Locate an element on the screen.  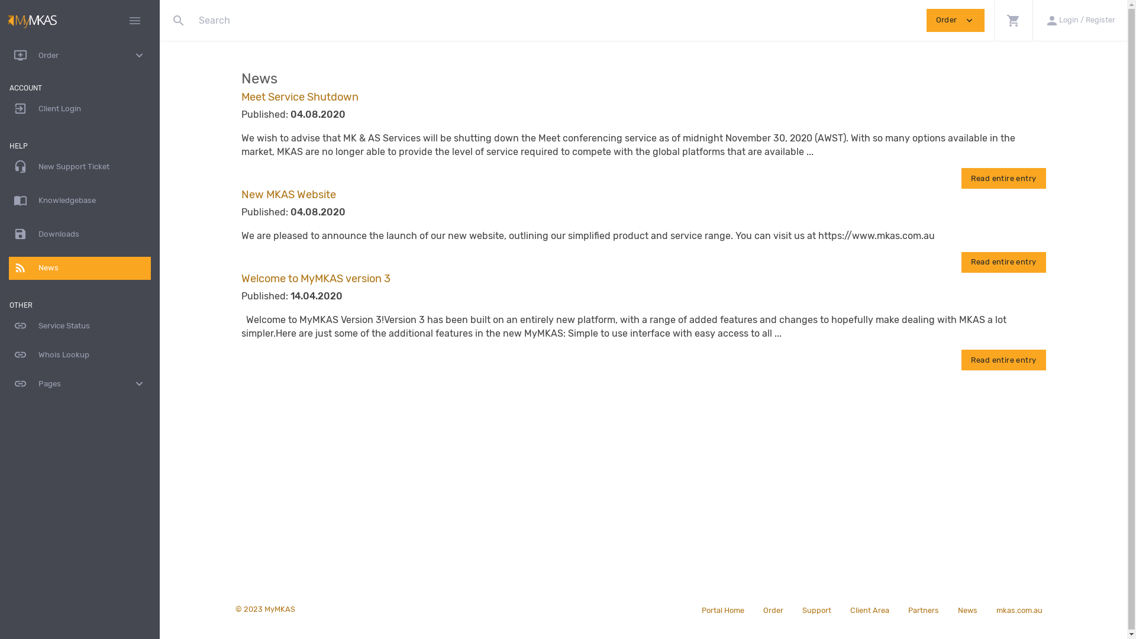
link Whois Lookup is located at coordinates (80, 355).